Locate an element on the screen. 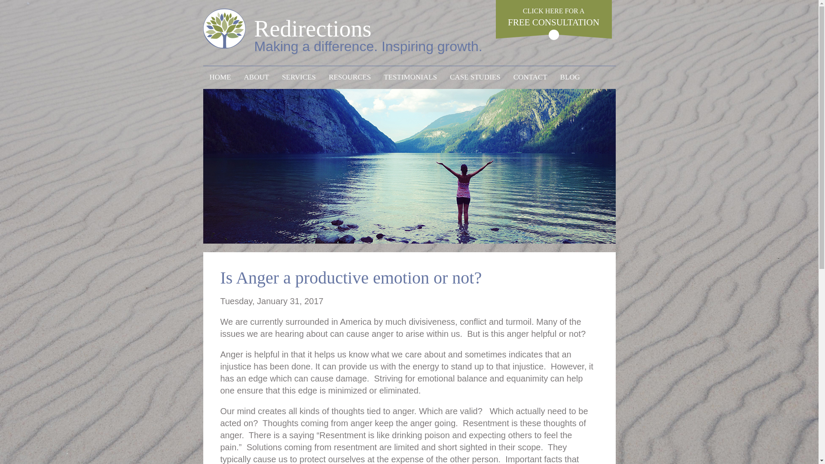 The height and width of the screenshot is (464, 825). CONTACT is located at coordinates (530, 77).